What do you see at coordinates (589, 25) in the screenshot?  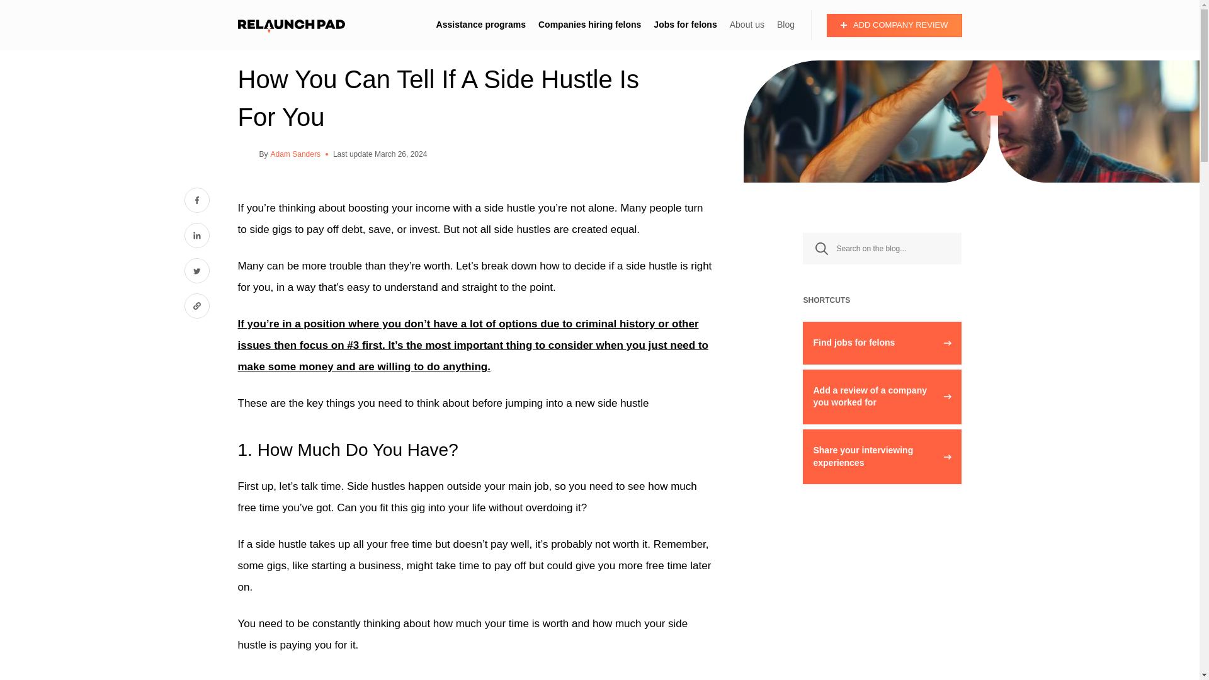 I see `Companies hiring felons` at bounding box center [589, 25].